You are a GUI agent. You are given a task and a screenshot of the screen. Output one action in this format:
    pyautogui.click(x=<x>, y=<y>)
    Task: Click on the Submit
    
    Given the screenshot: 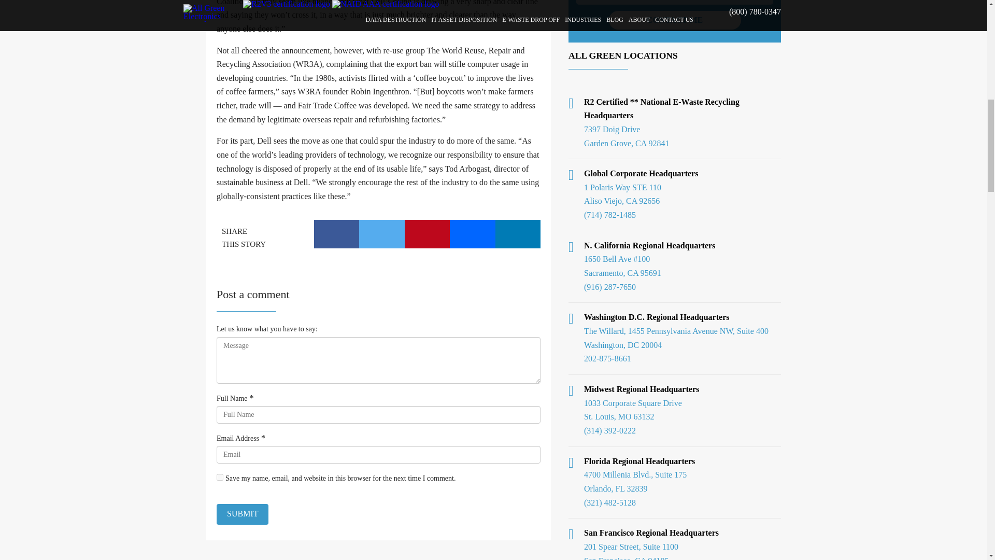 What is the action you would take?
    pyautogui.click(x=243, y=514)
    